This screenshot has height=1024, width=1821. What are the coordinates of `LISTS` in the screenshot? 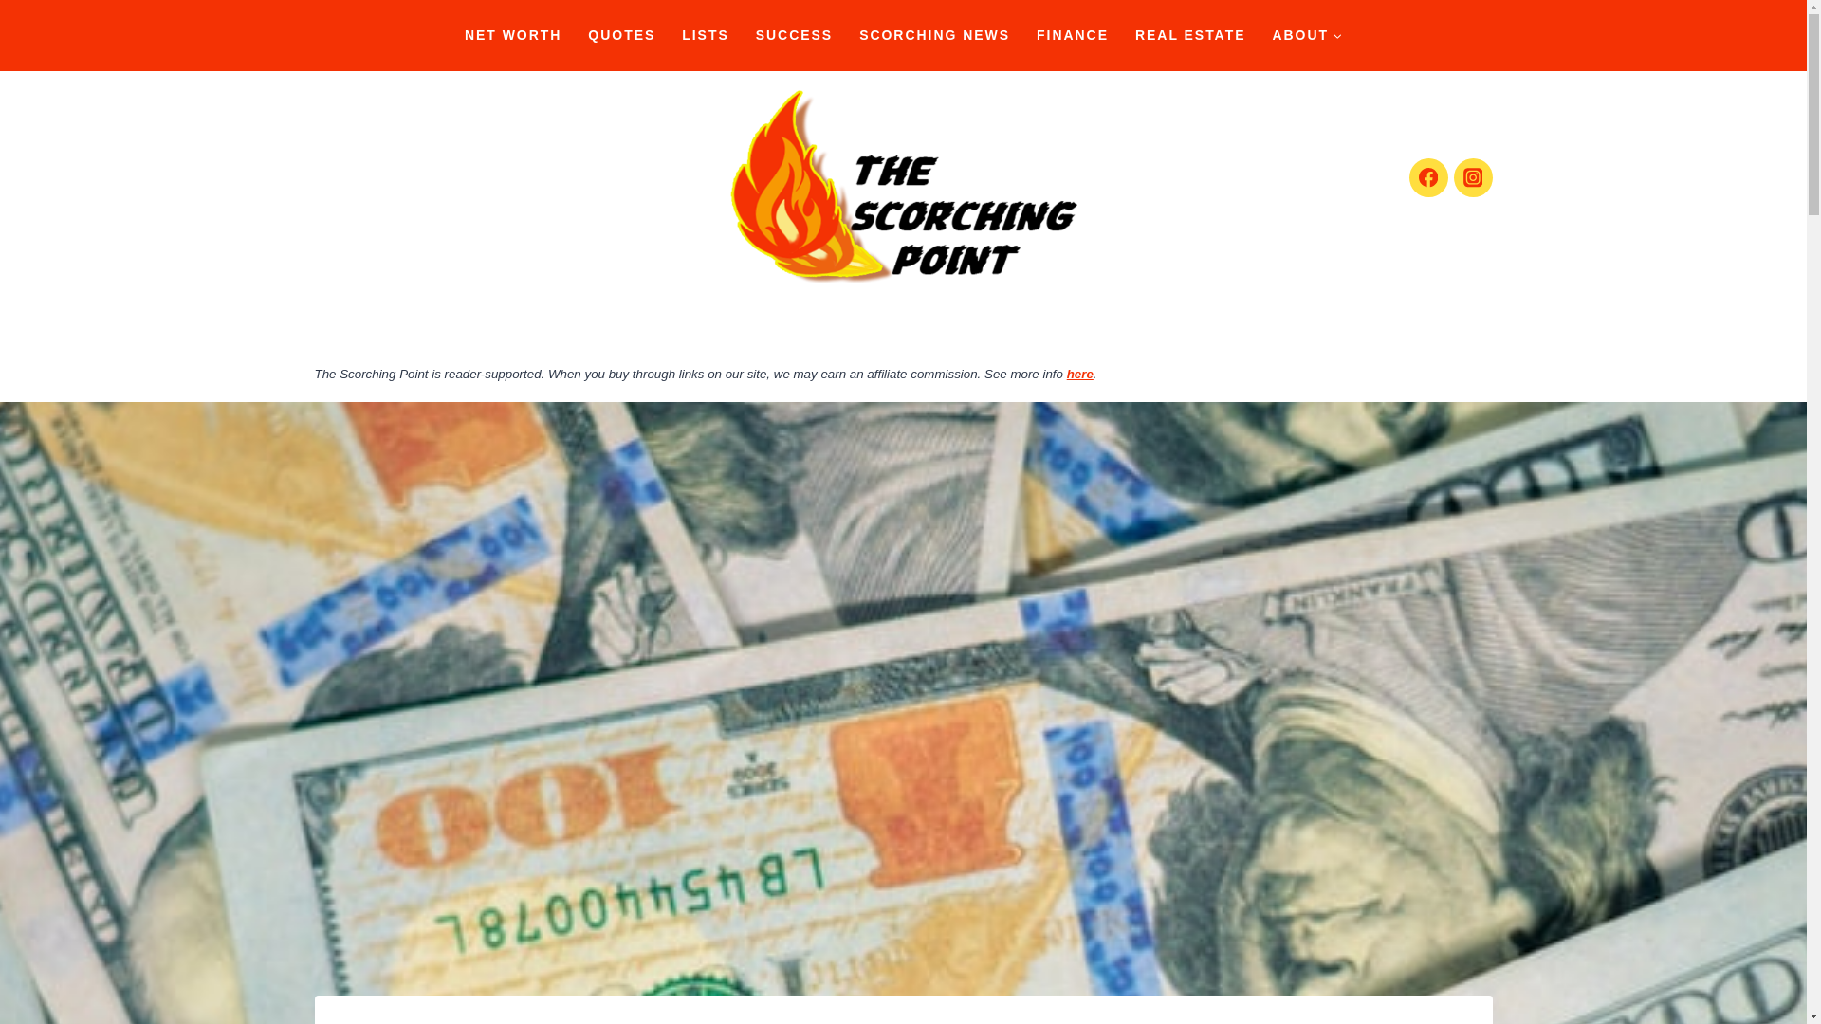 It's located at (704, 35).